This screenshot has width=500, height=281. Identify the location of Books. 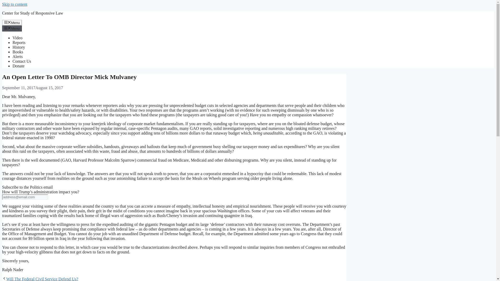
(18, 52).